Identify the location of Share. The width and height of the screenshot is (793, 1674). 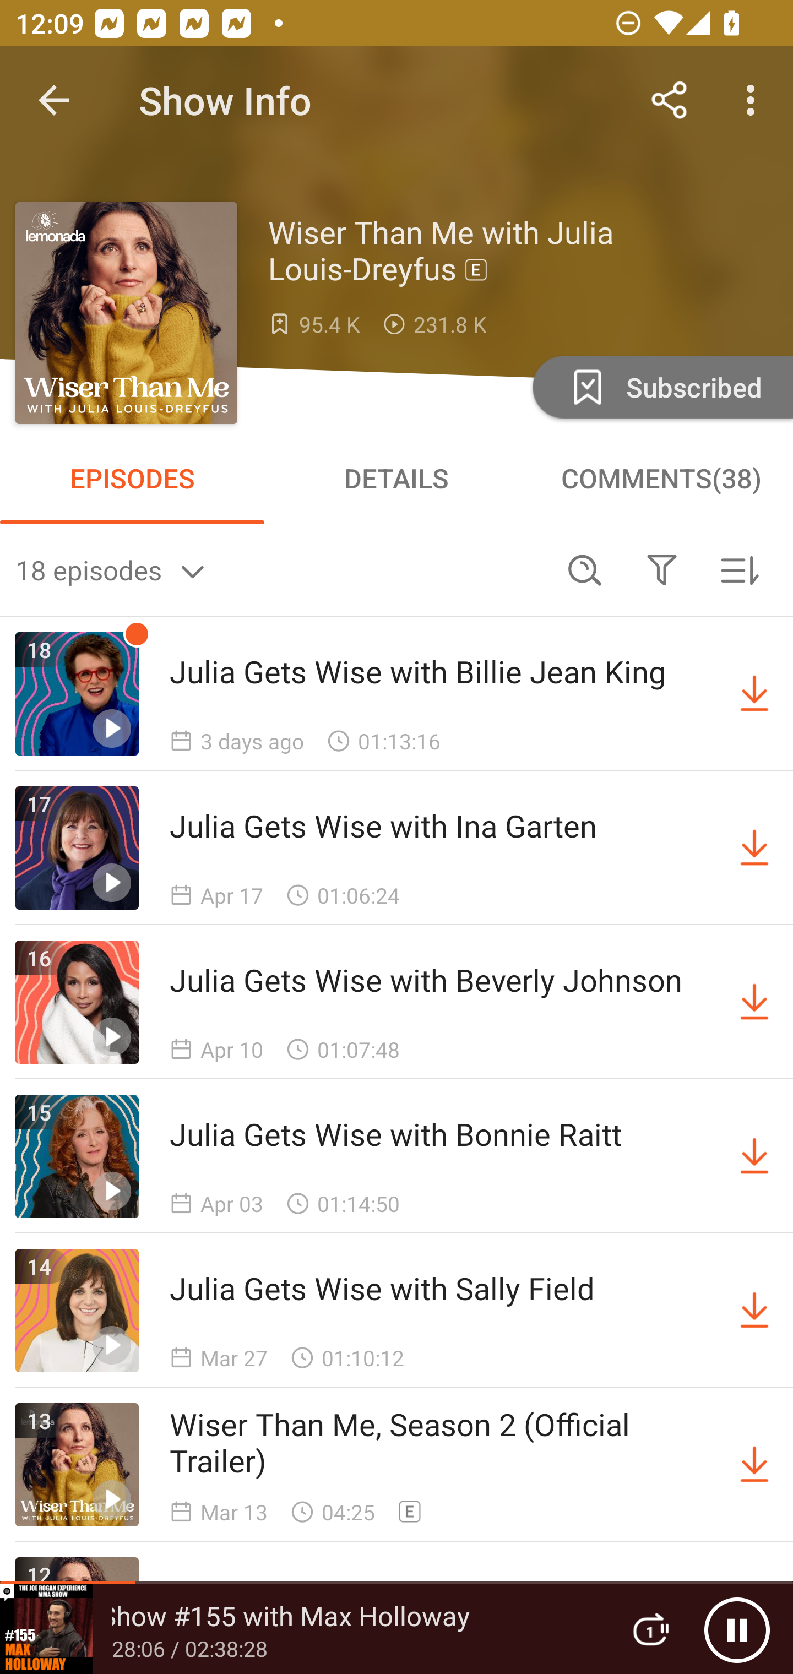
(670, 100).